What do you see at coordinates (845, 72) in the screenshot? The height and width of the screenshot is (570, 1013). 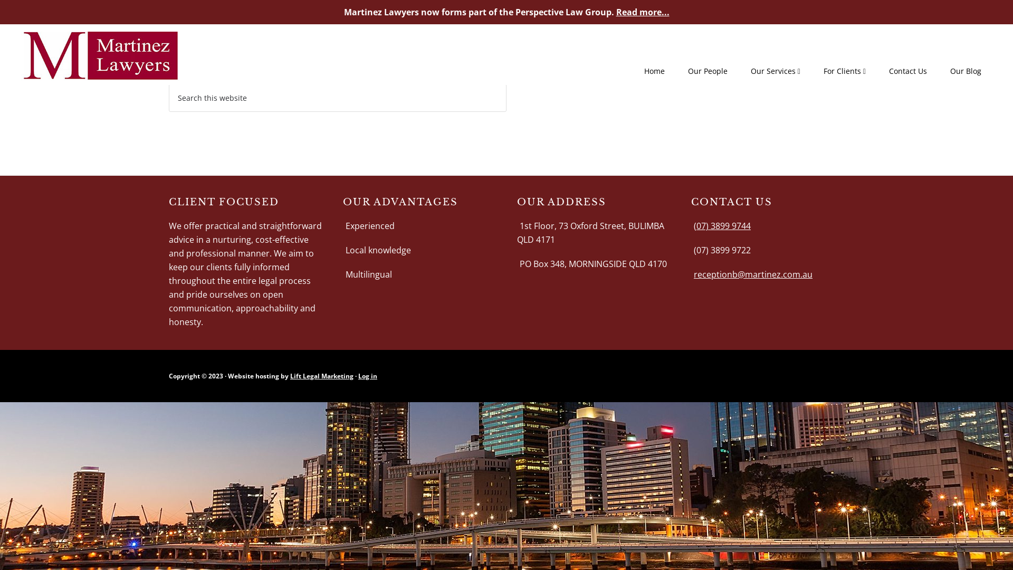 I see `For Clients` at bounding box center [845, 72].